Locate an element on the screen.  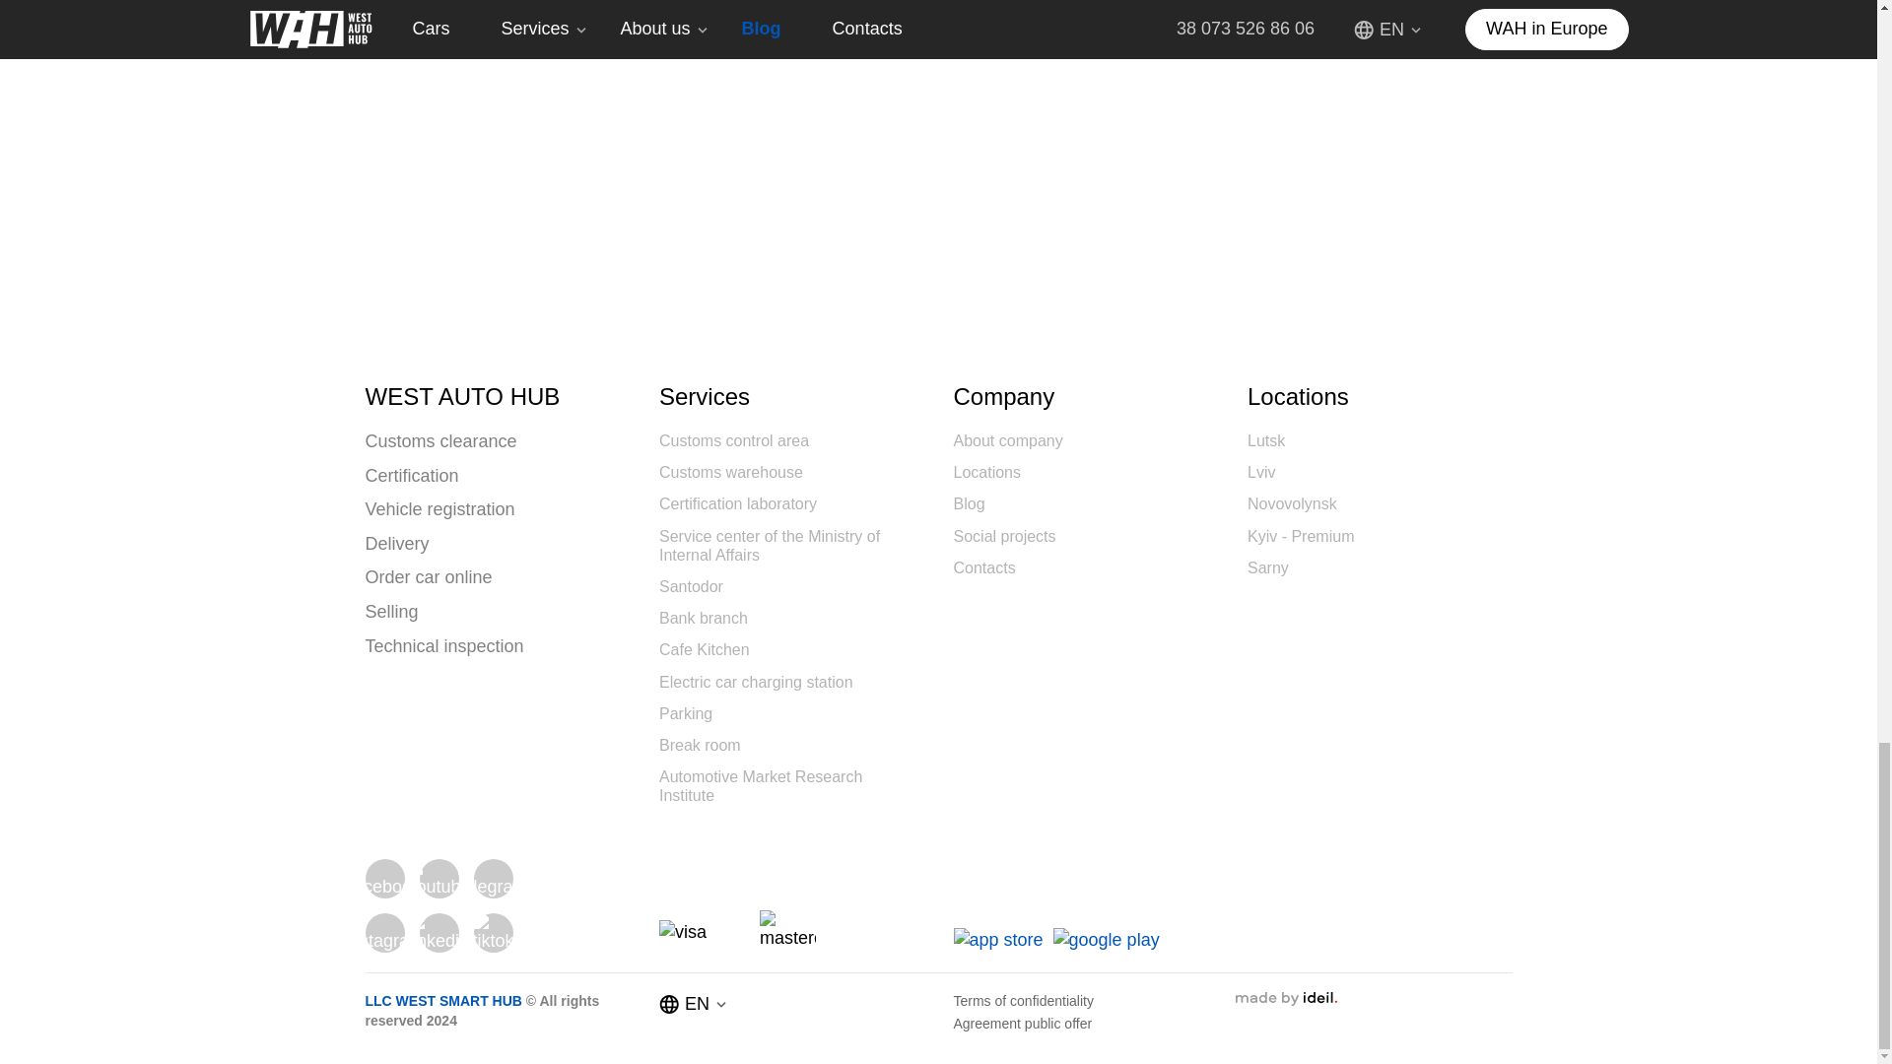
Certification is located at coordinates (412, 477).